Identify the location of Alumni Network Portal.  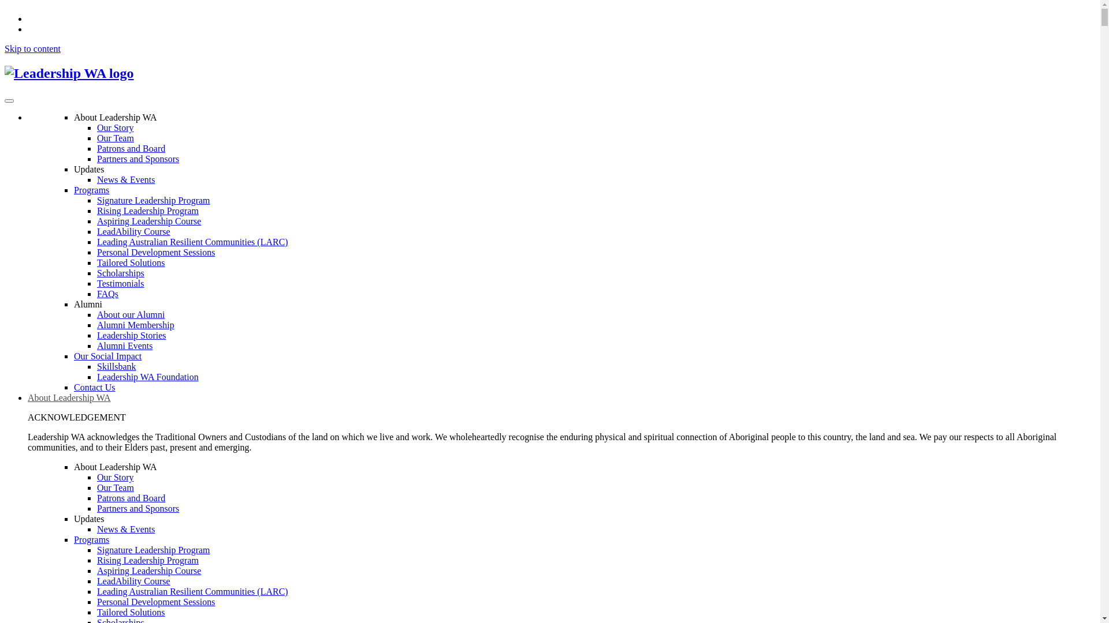
(72, 18).